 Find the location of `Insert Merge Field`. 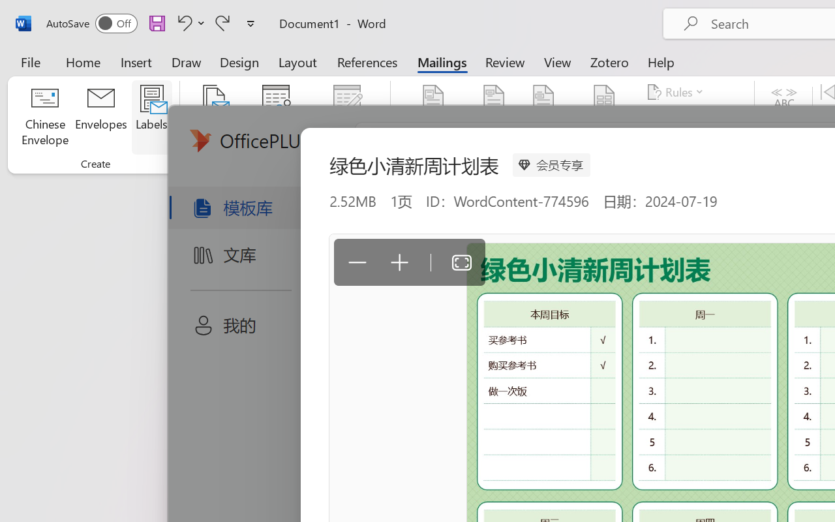

Insert Merge Field is located at coordinates (605, 99).